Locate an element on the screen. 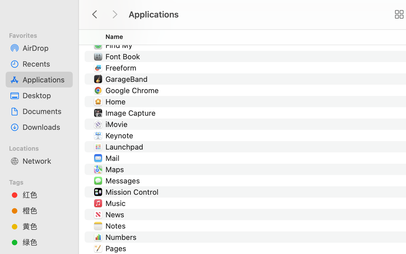 Image resolution: width=406 pixels, height=254 pixels. Locations is located at coordinates (43, 148).